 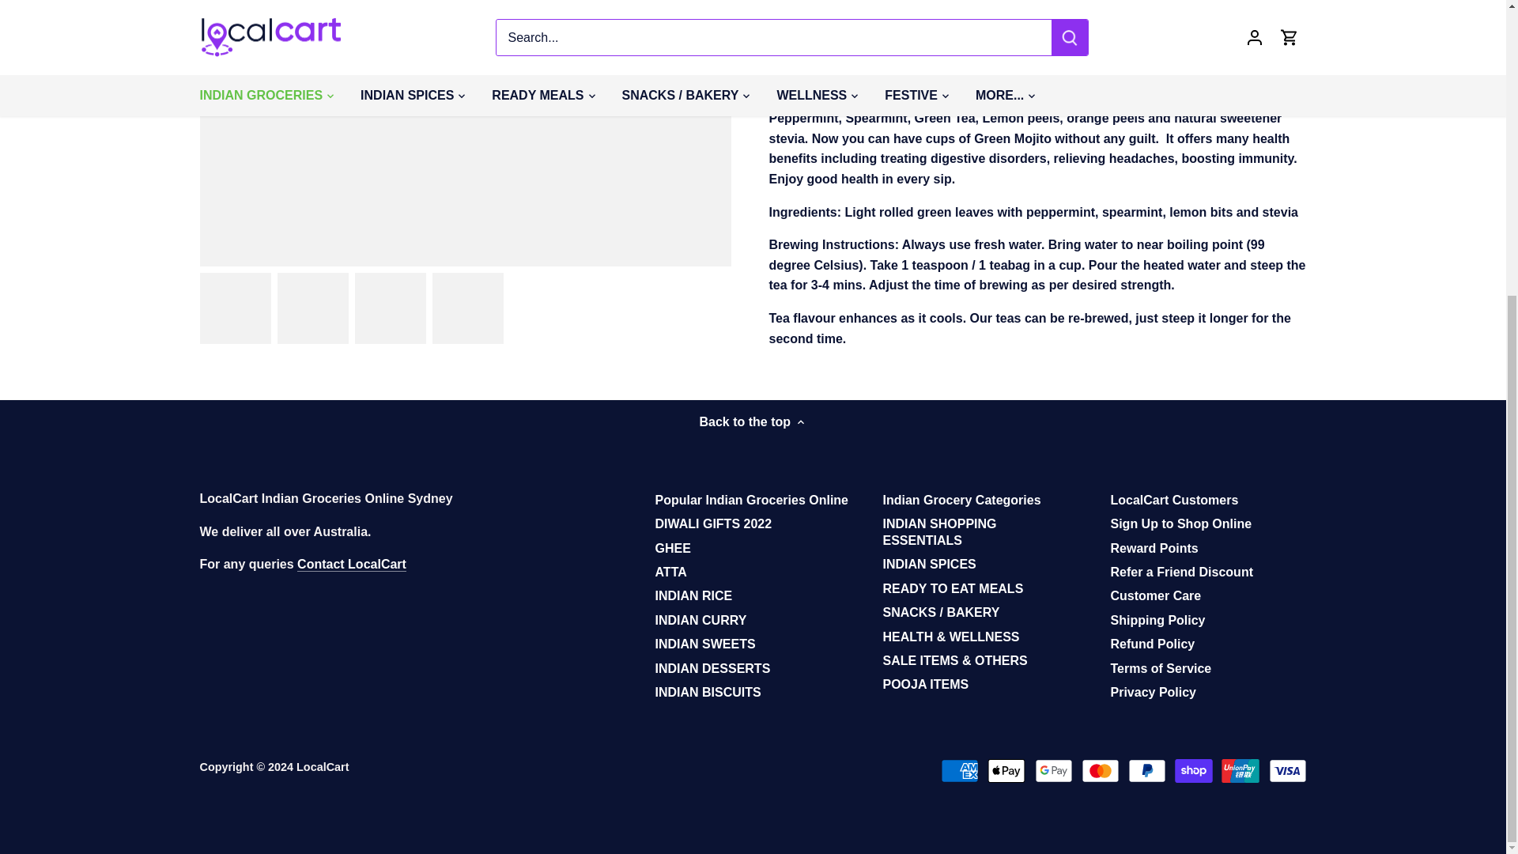 I want to click on PayPal, so click(x=1146, y=771).